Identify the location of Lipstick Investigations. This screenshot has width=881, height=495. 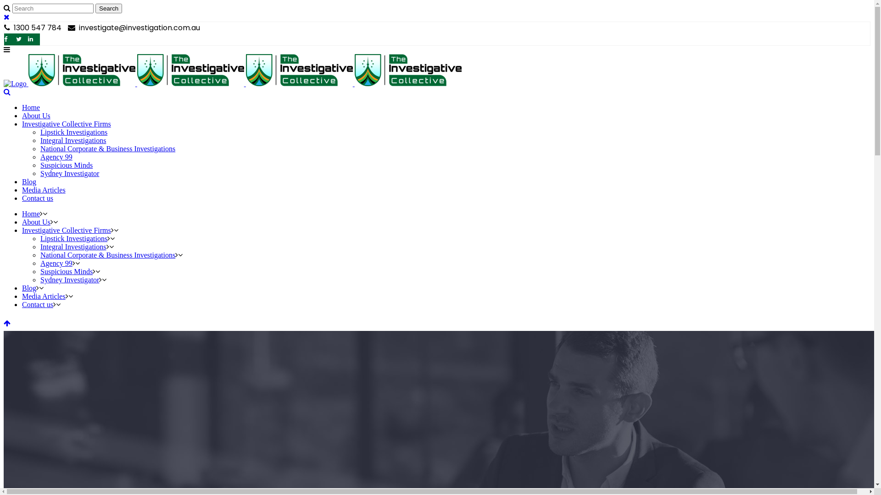
(74, 238).